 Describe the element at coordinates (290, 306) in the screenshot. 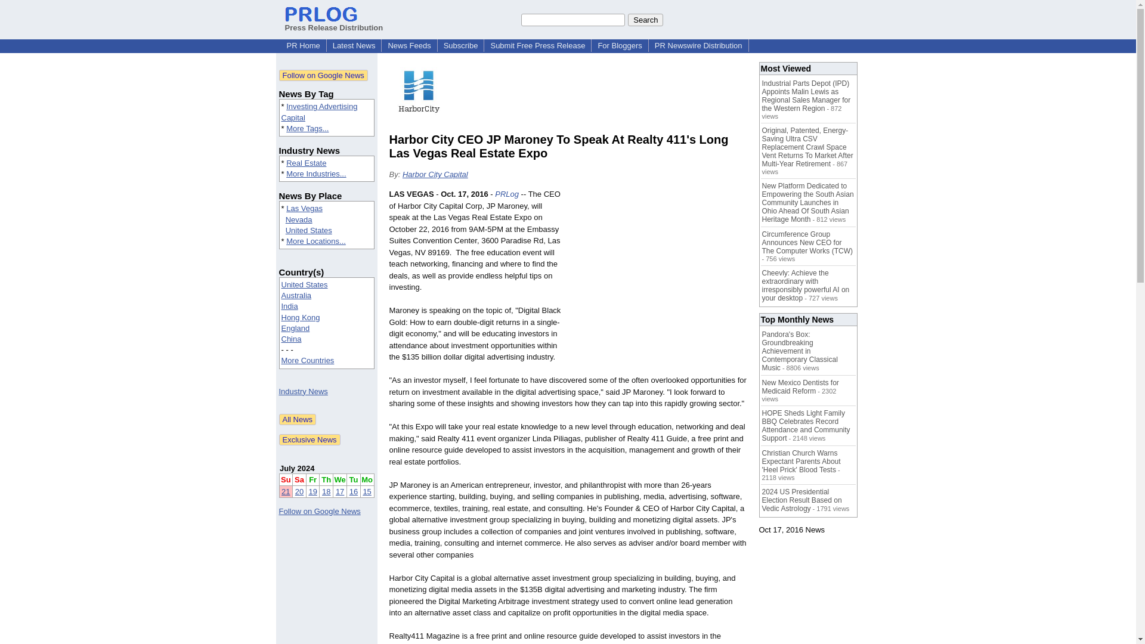

I see `India` at that location.